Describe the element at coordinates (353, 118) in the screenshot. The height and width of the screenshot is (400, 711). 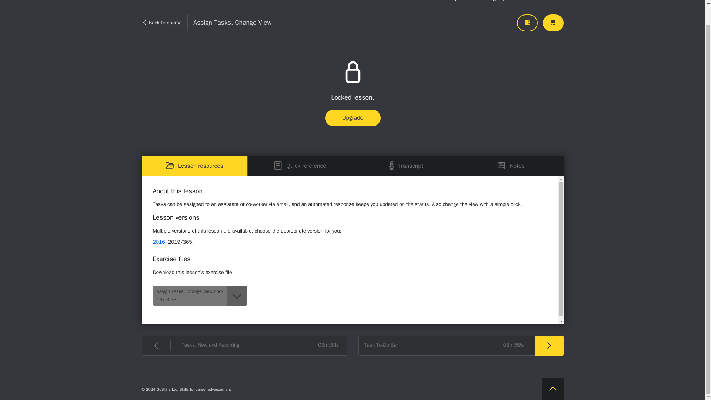
I see `Upgrade` at that location.